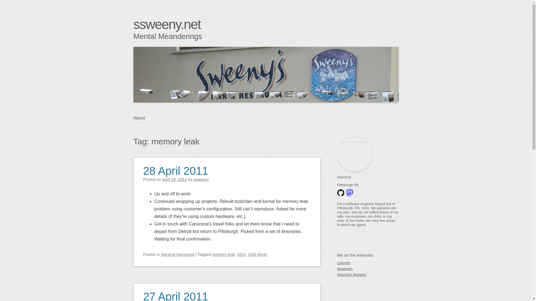  Describe the element at coordinates (176, 167) in the screenshot. I see `Permalink to 28 April 2011` at that location.